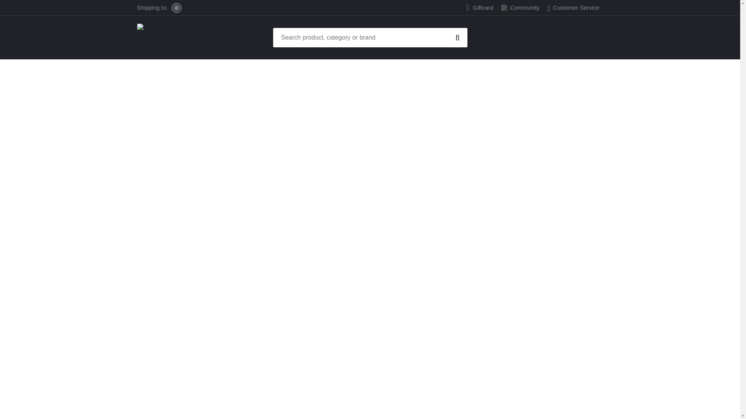 The height and width of the screenshot is (419, 746). What do you see at coordinates (573, 7) in the screenshot?
I see `Customer Service` at bounding box center [573, 7].